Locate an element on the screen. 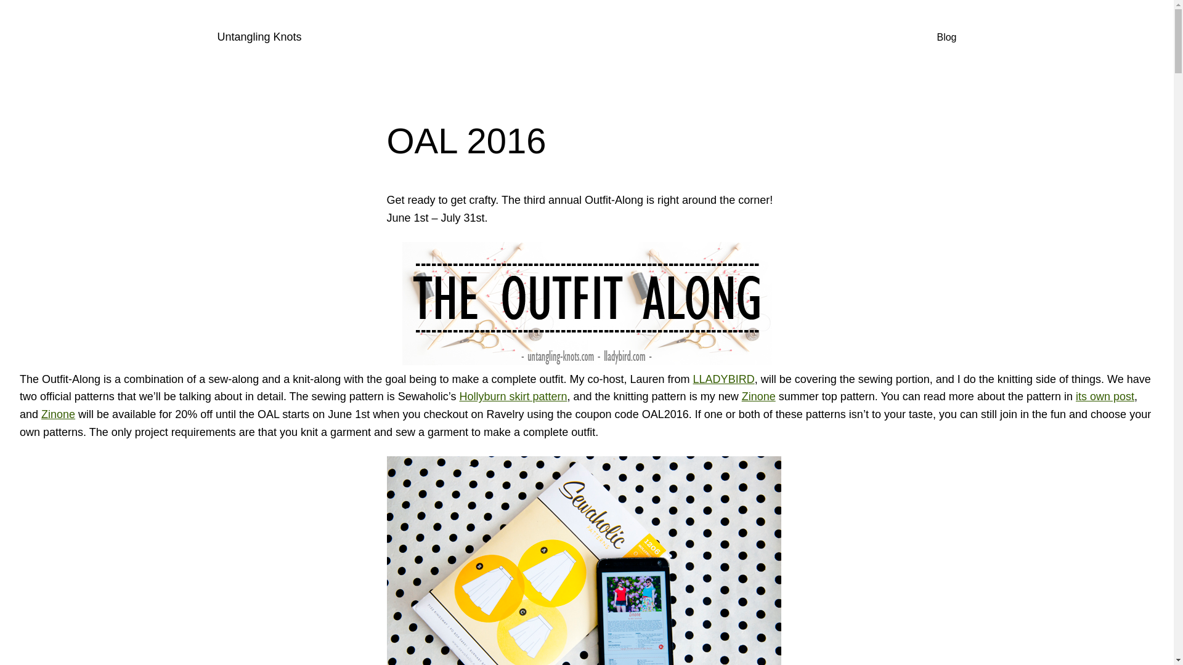 Image resolution: width=1183 pixels, height=665 pixels. Zinone is located at coordinates (758, 397).